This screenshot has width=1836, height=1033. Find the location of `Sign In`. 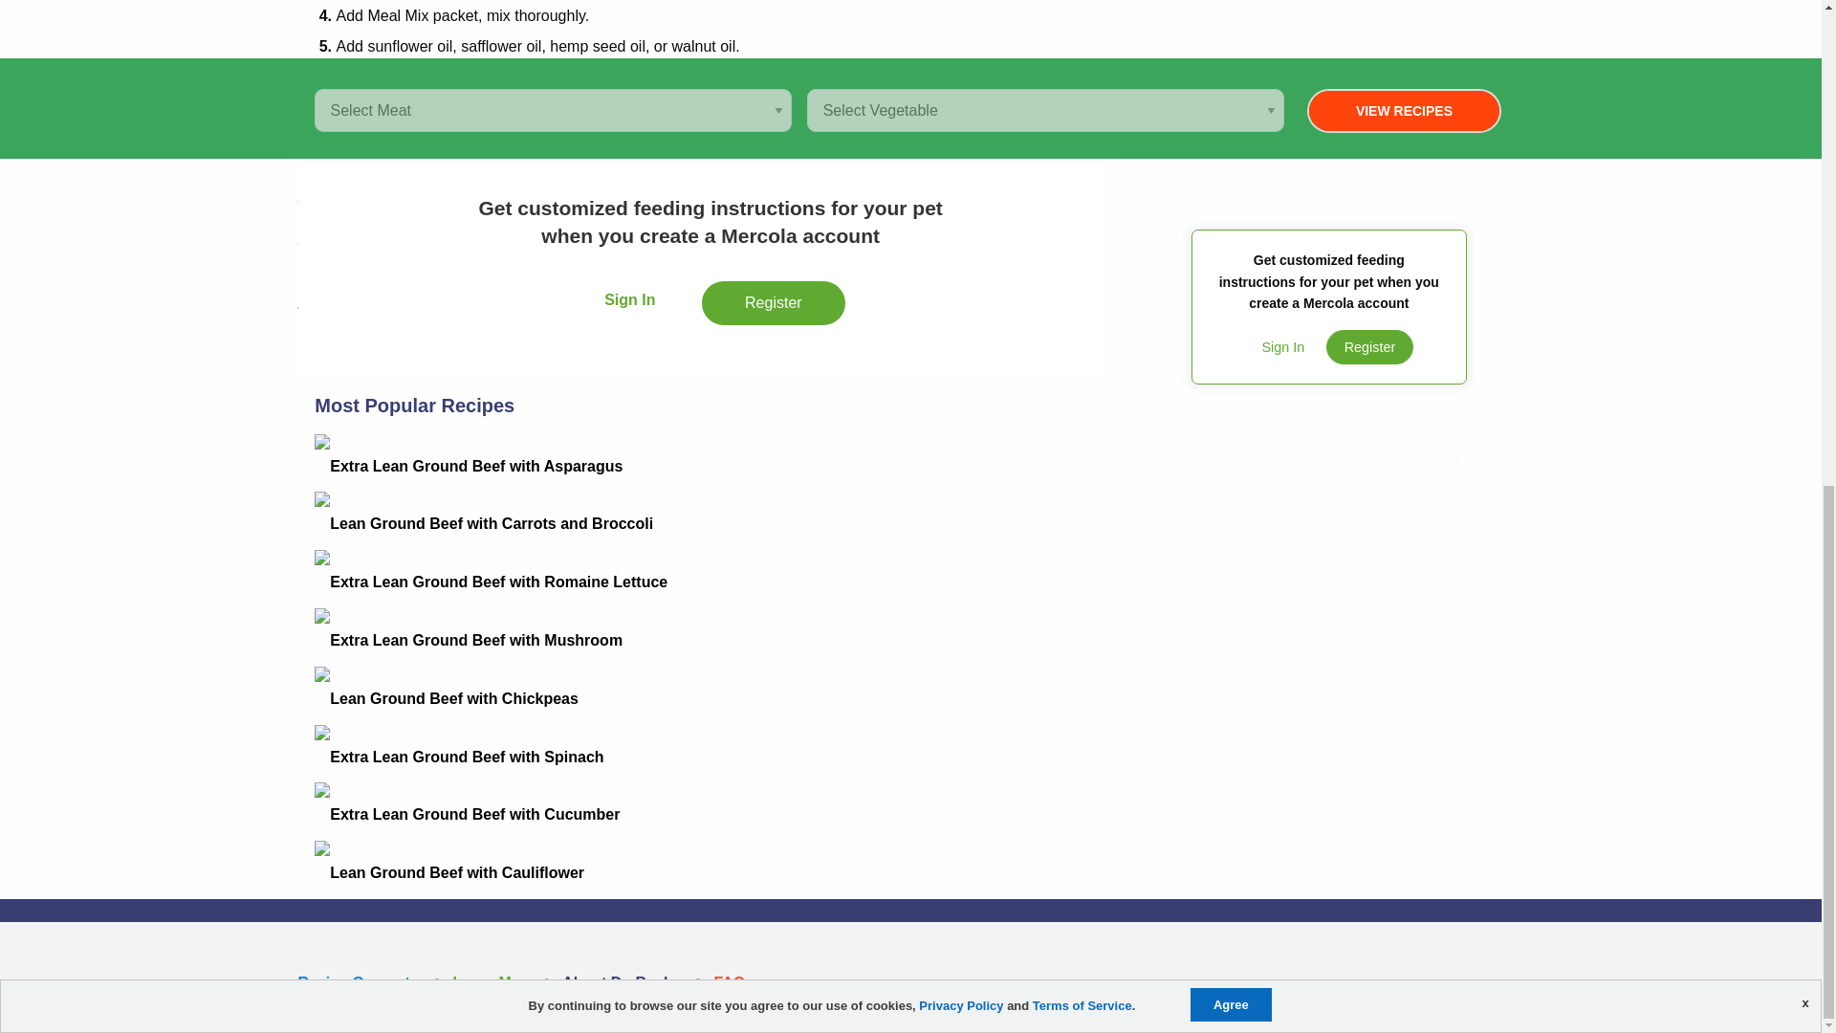

Sign In is located at coordinates (629, 305).